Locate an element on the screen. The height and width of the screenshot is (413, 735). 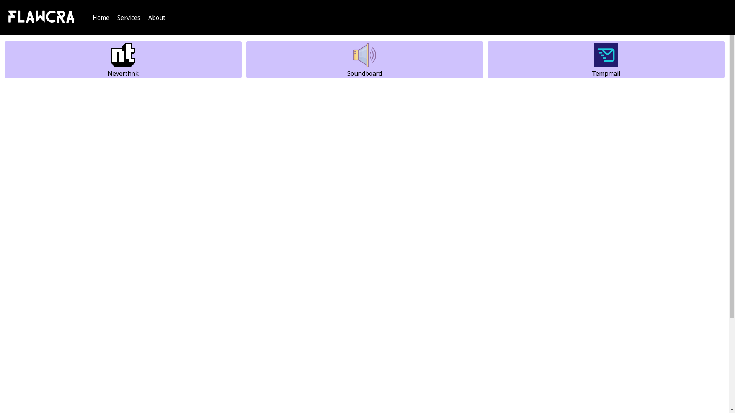
Home is located at coordinates (101, 18).